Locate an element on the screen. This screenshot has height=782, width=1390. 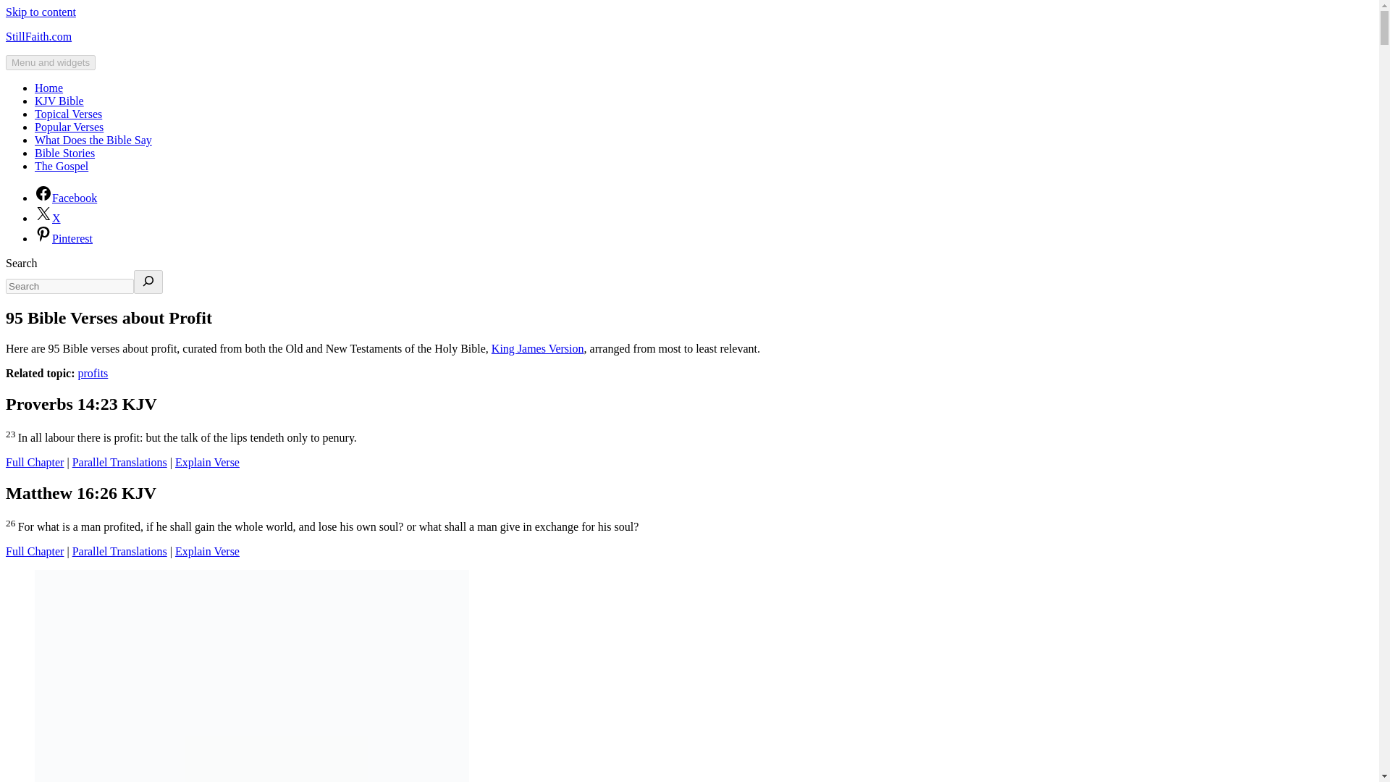
profits is located at coordinates (93, 372).